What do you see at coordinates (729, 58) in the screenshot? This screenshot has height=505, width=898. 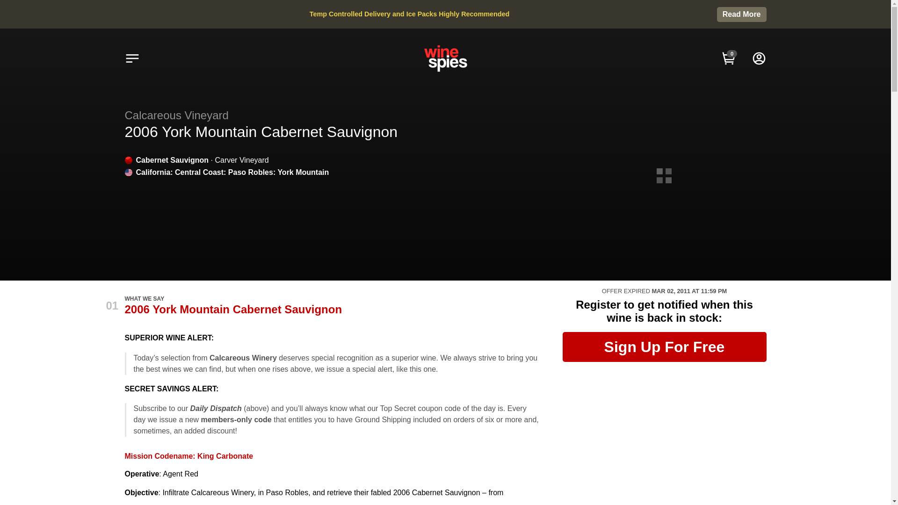 I see `0` at bounding box center [729, 58].